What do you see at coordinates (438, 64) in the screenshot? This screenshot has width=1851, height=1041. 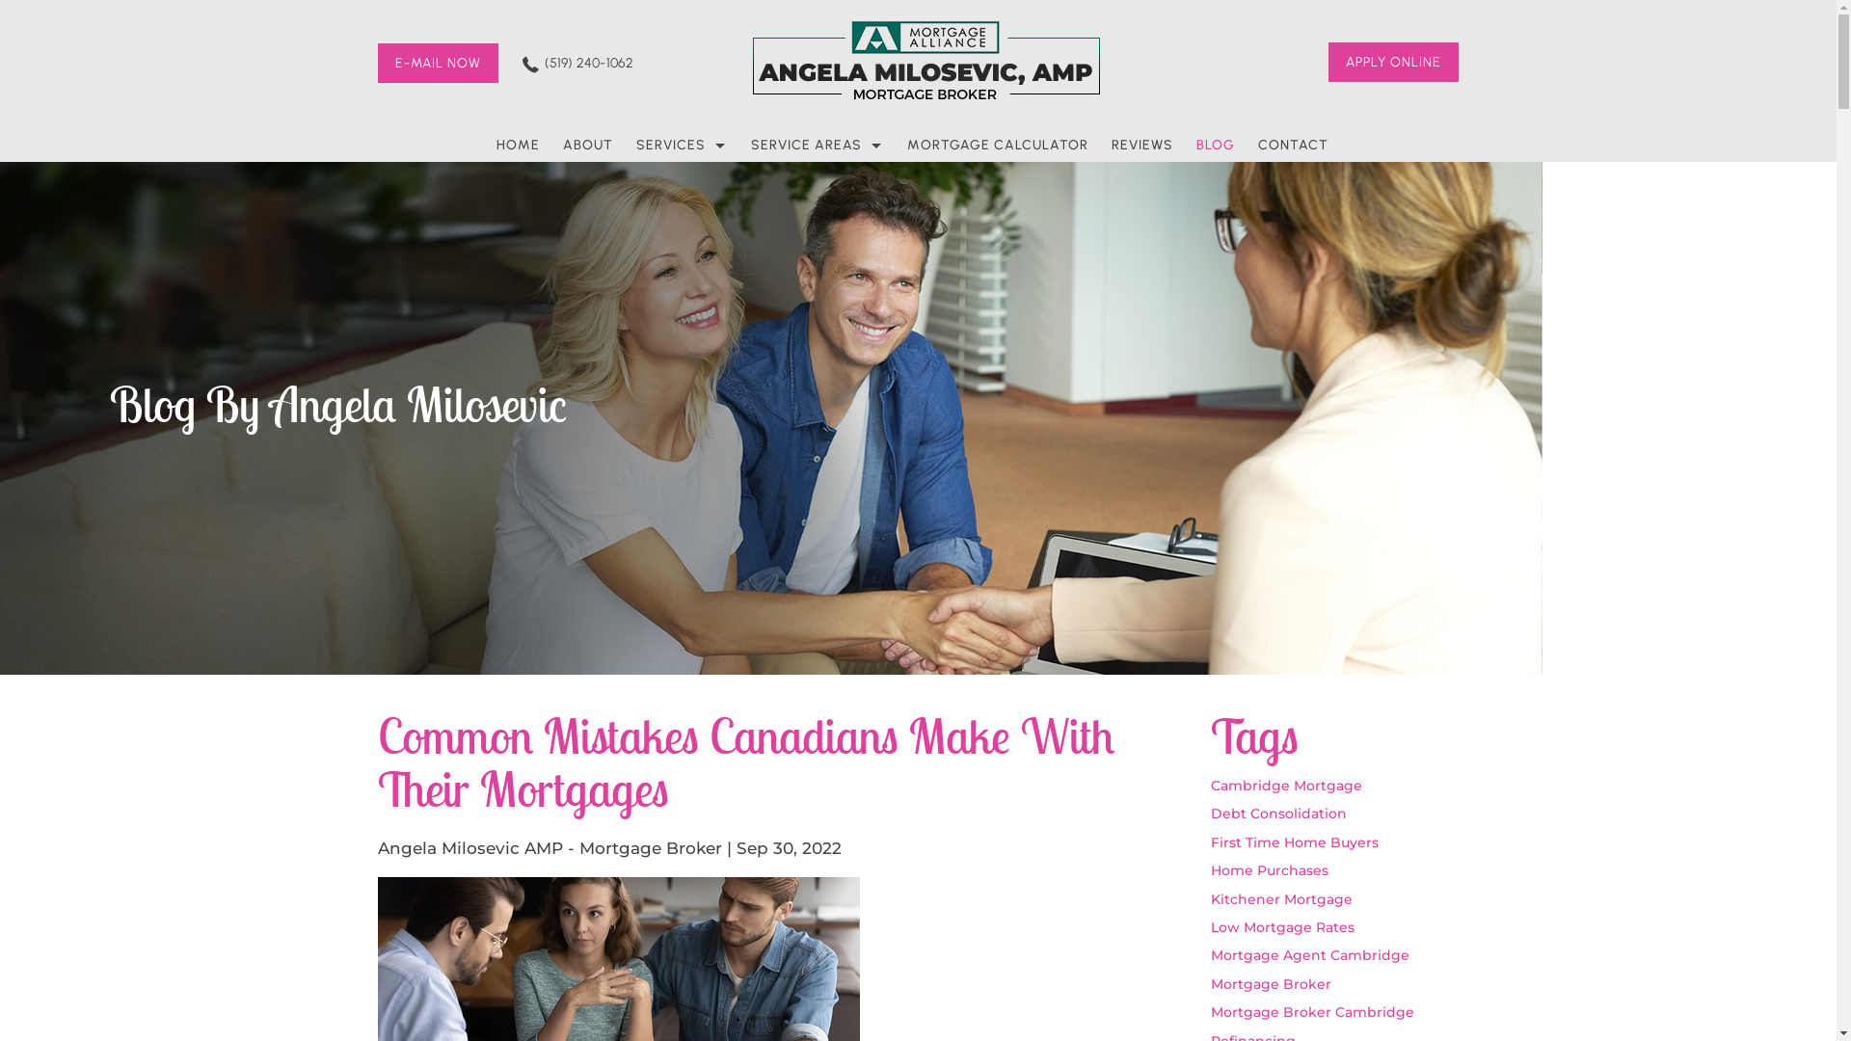 I see `E-MAIL NOW` at bounding box center [438, 64].